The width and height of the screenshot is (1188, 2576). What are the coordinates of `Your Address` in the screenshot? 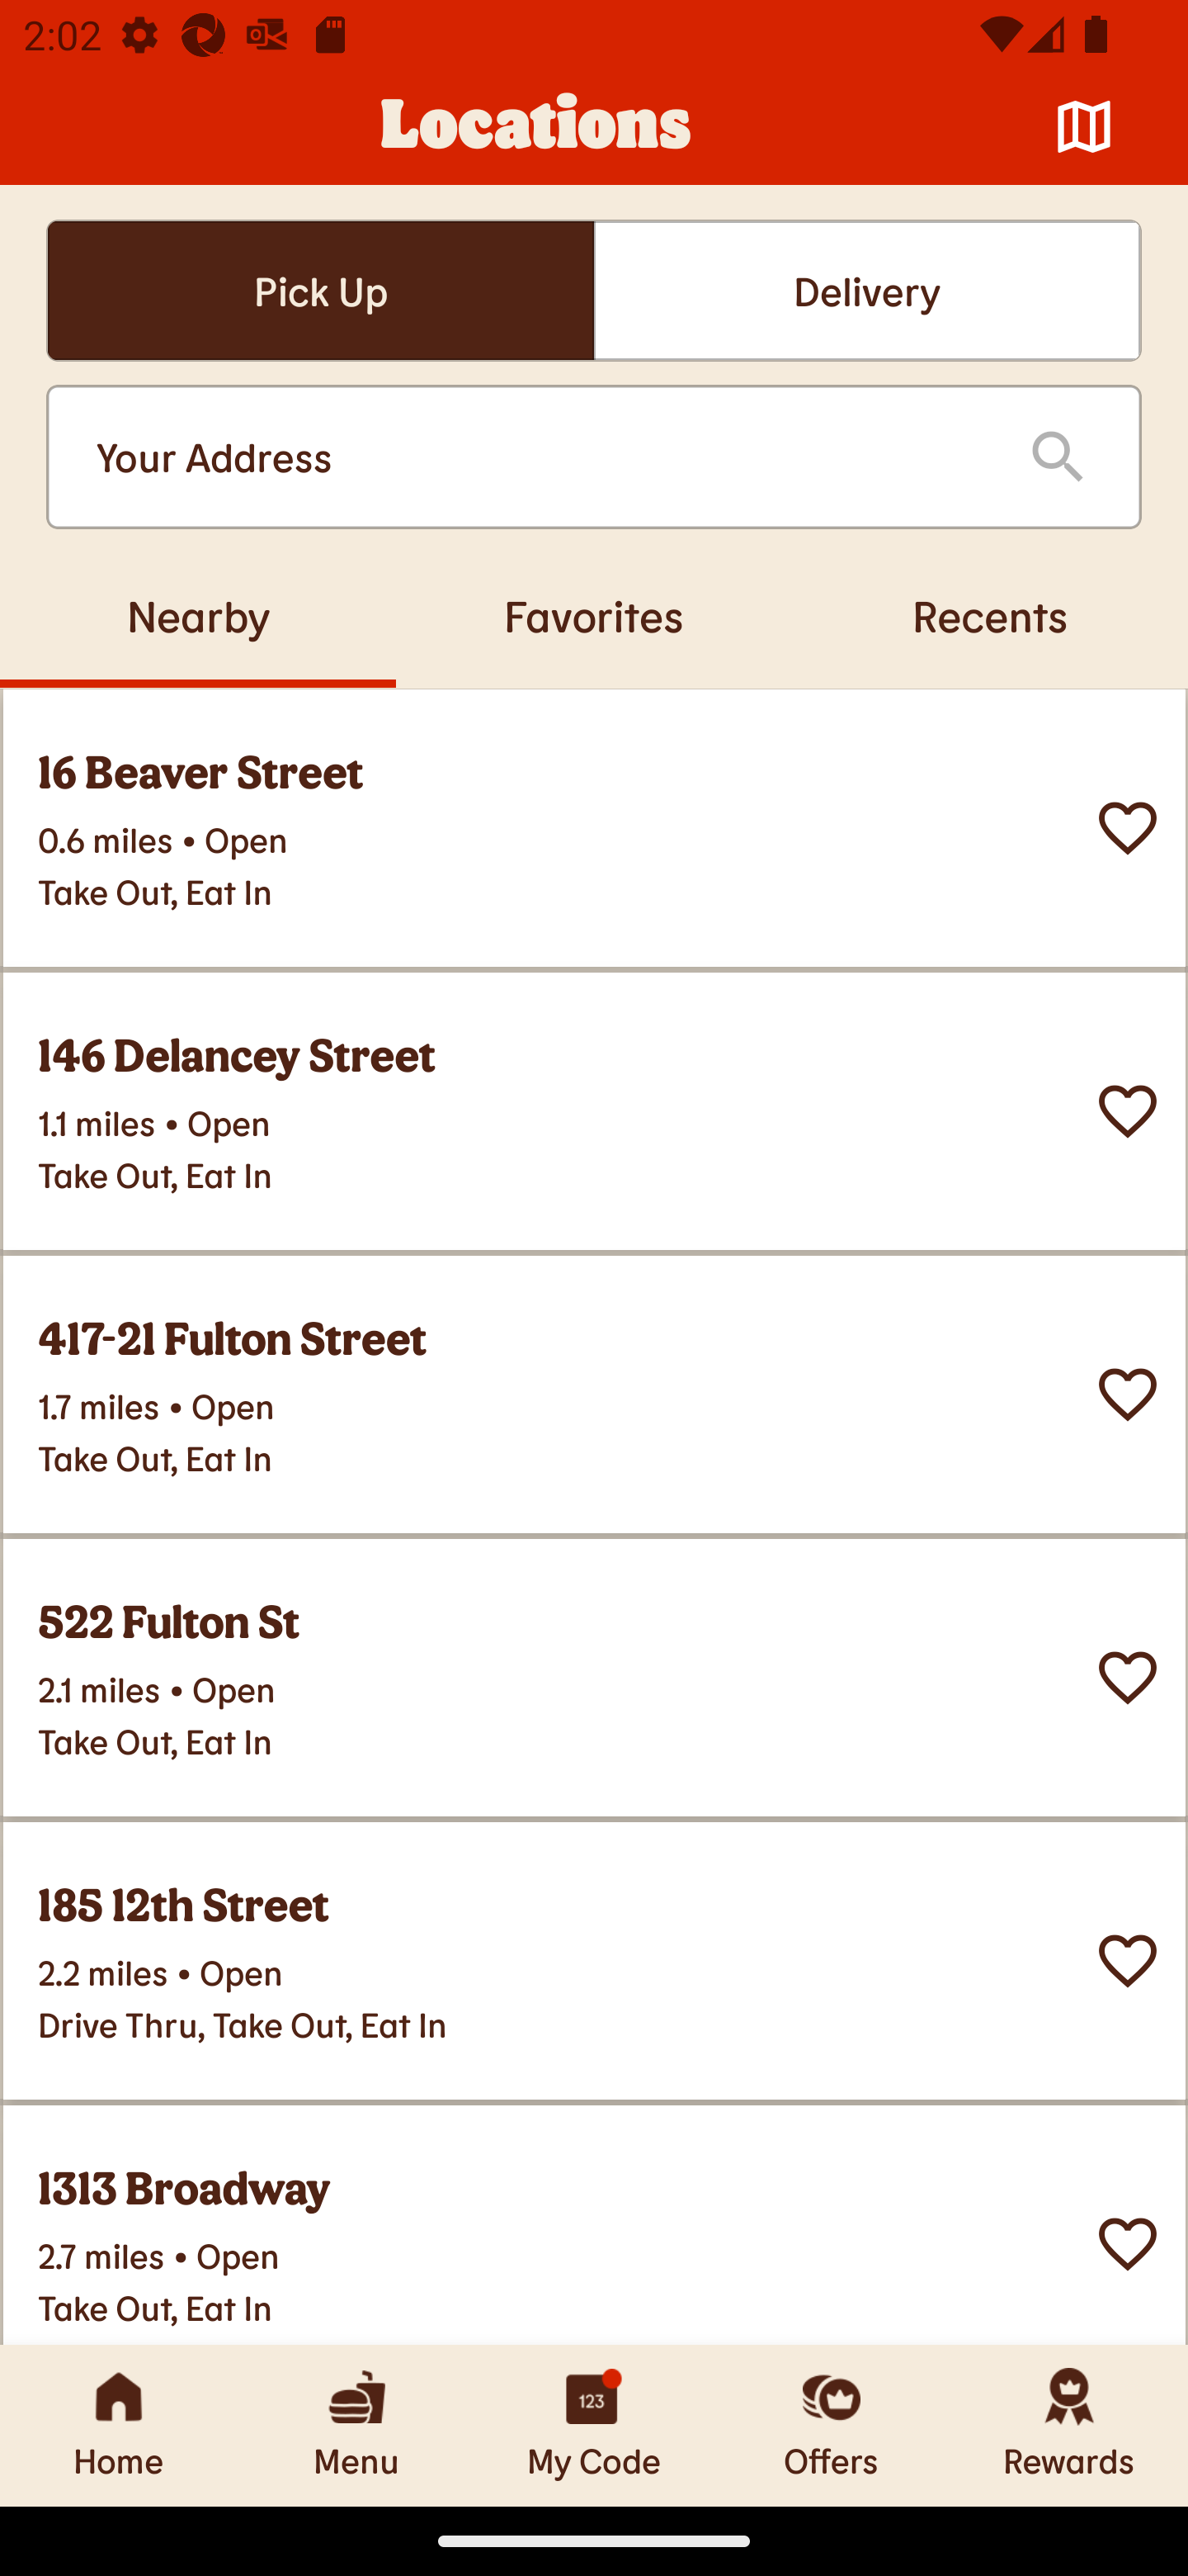 It's located at (536, 457).